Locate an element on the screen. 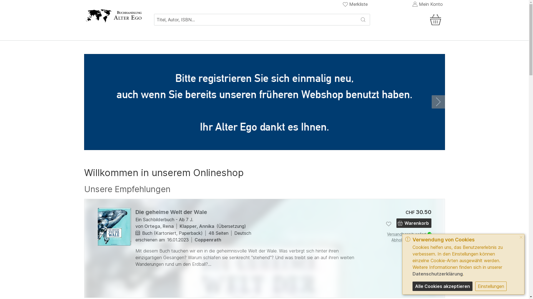 Image resolution: width=533 pixels, height=299 pixels. Mein Konto is located at coordinates (427, 4).